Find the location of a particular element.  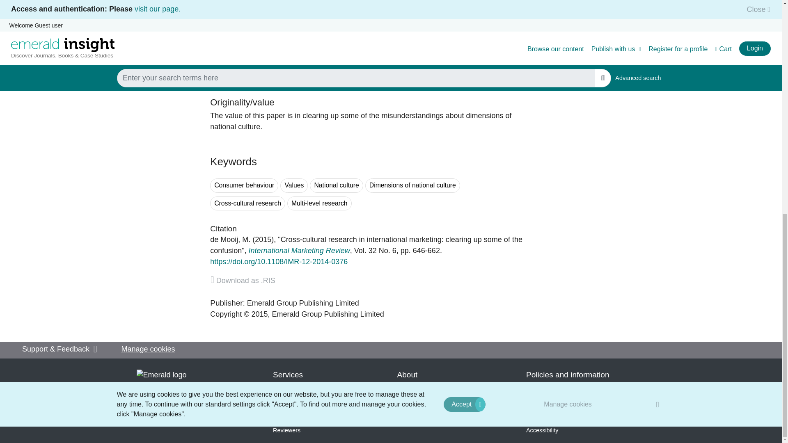

Search for keyword National culture is located at coordinates (336, 185).